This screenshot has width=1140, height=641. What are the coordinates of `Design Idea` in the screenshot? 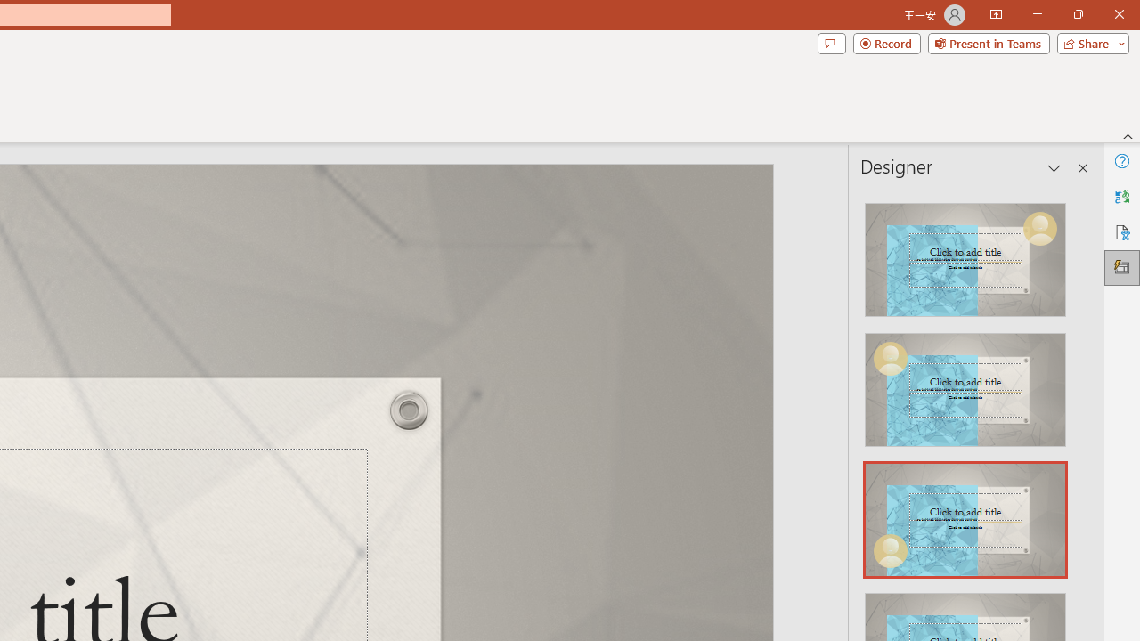 It's located at (965, 514).